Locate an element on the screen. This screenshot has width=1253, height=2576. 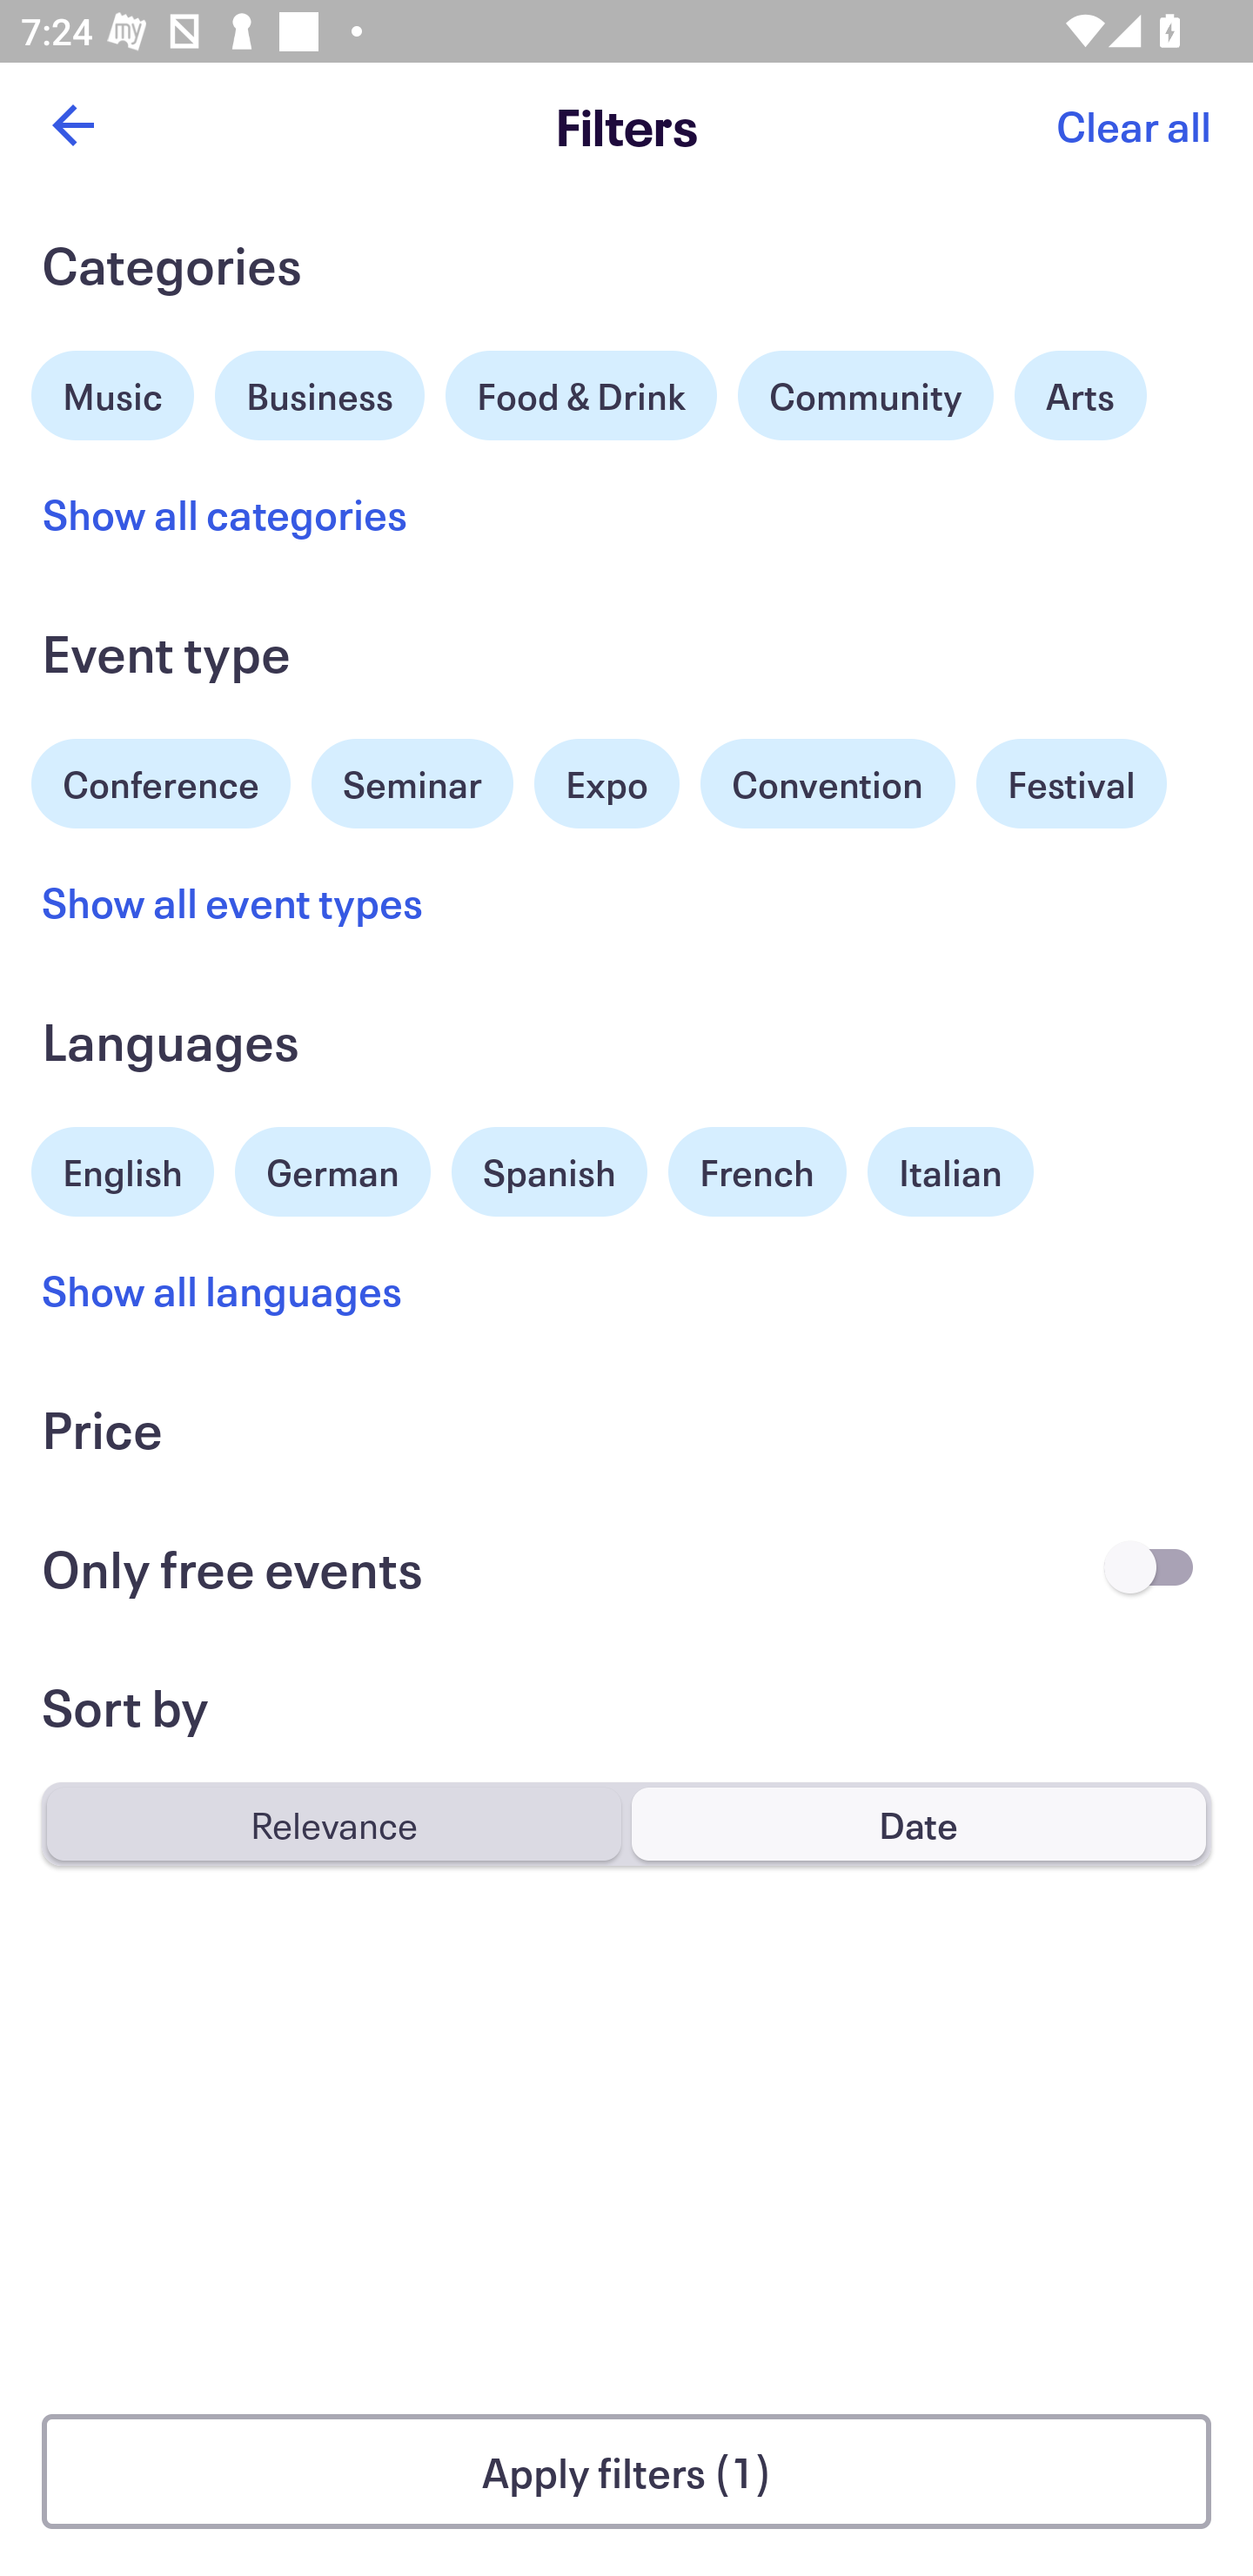
Back button is located at coordinates (72, 125).